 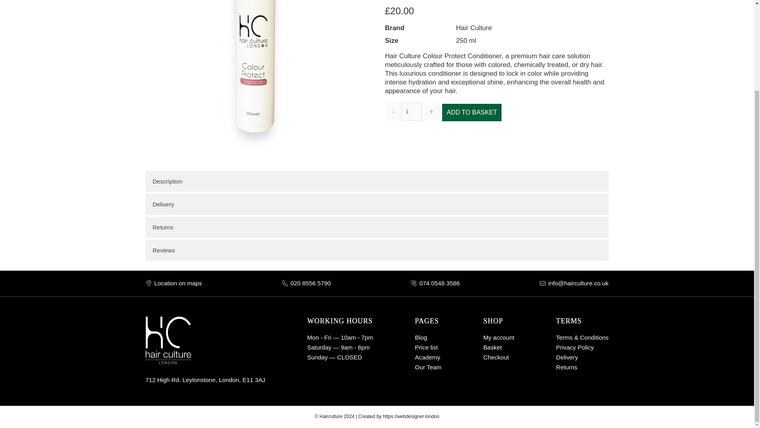 What do you see at coordinates (439, 283) in the screenshot?
I see `074 0548 3586` at bounding box center [439, 283].